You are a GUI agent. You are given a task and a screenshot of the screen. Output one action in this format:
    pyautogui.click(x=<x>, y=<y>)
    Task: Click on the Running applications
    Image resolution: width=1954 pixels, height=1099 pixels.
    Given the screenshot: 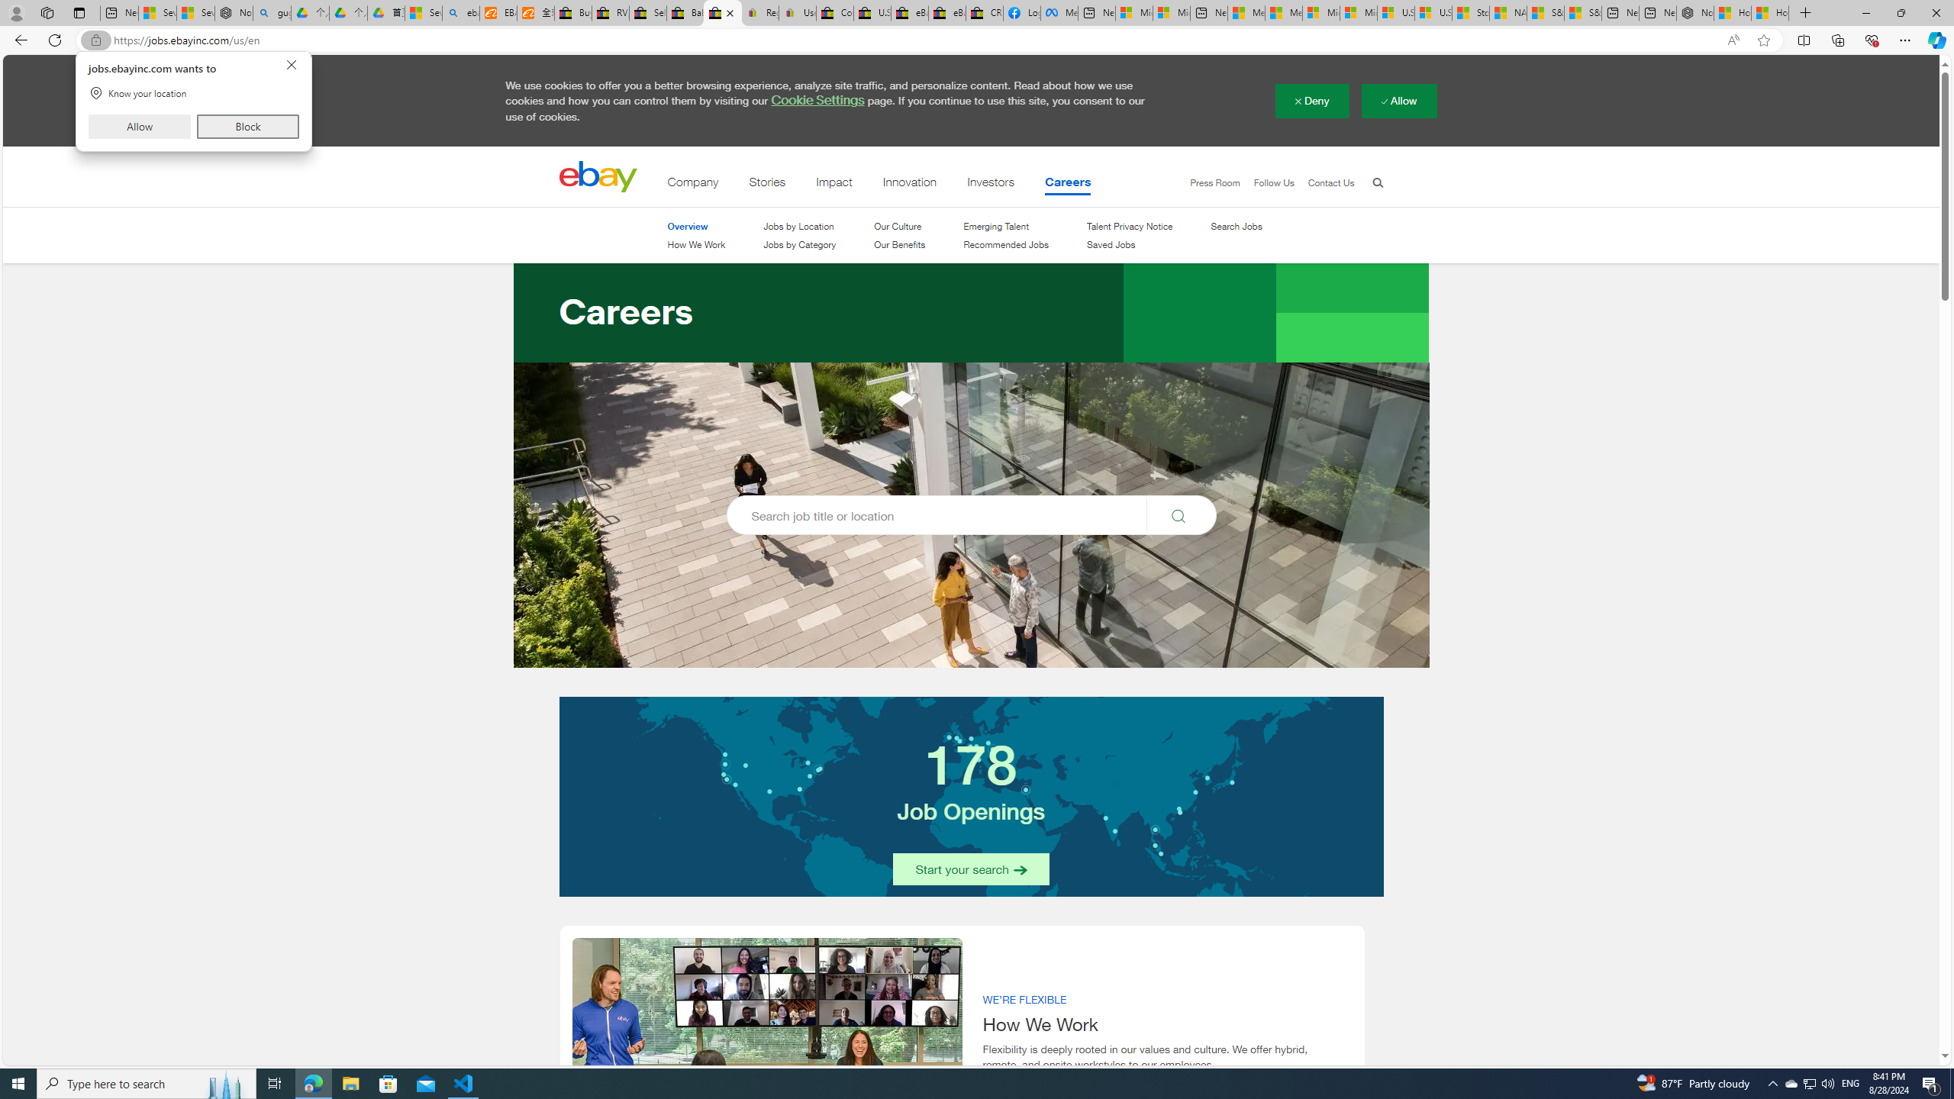 What is the action you would take?
    pyautogui.click(x=948, y=1084)
    